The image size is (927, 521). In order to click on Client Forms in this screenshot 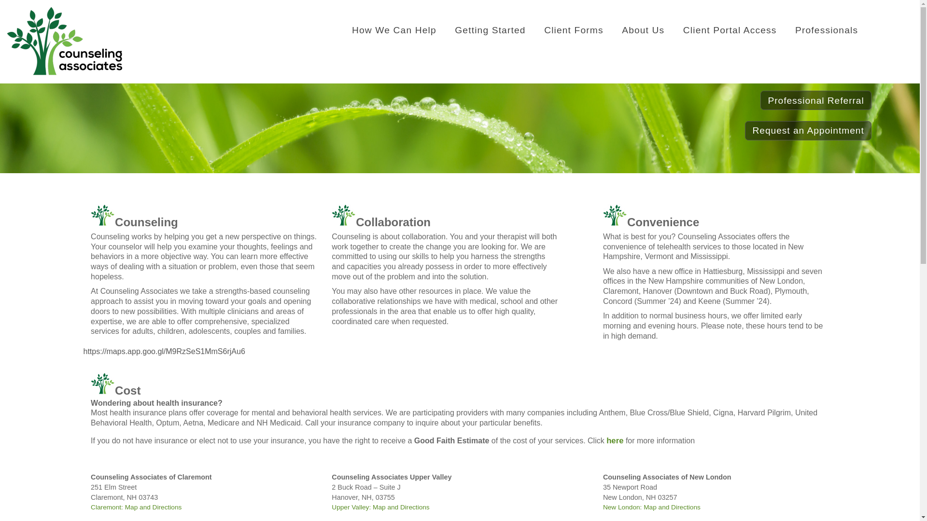, I will do `click(574, 30)`.